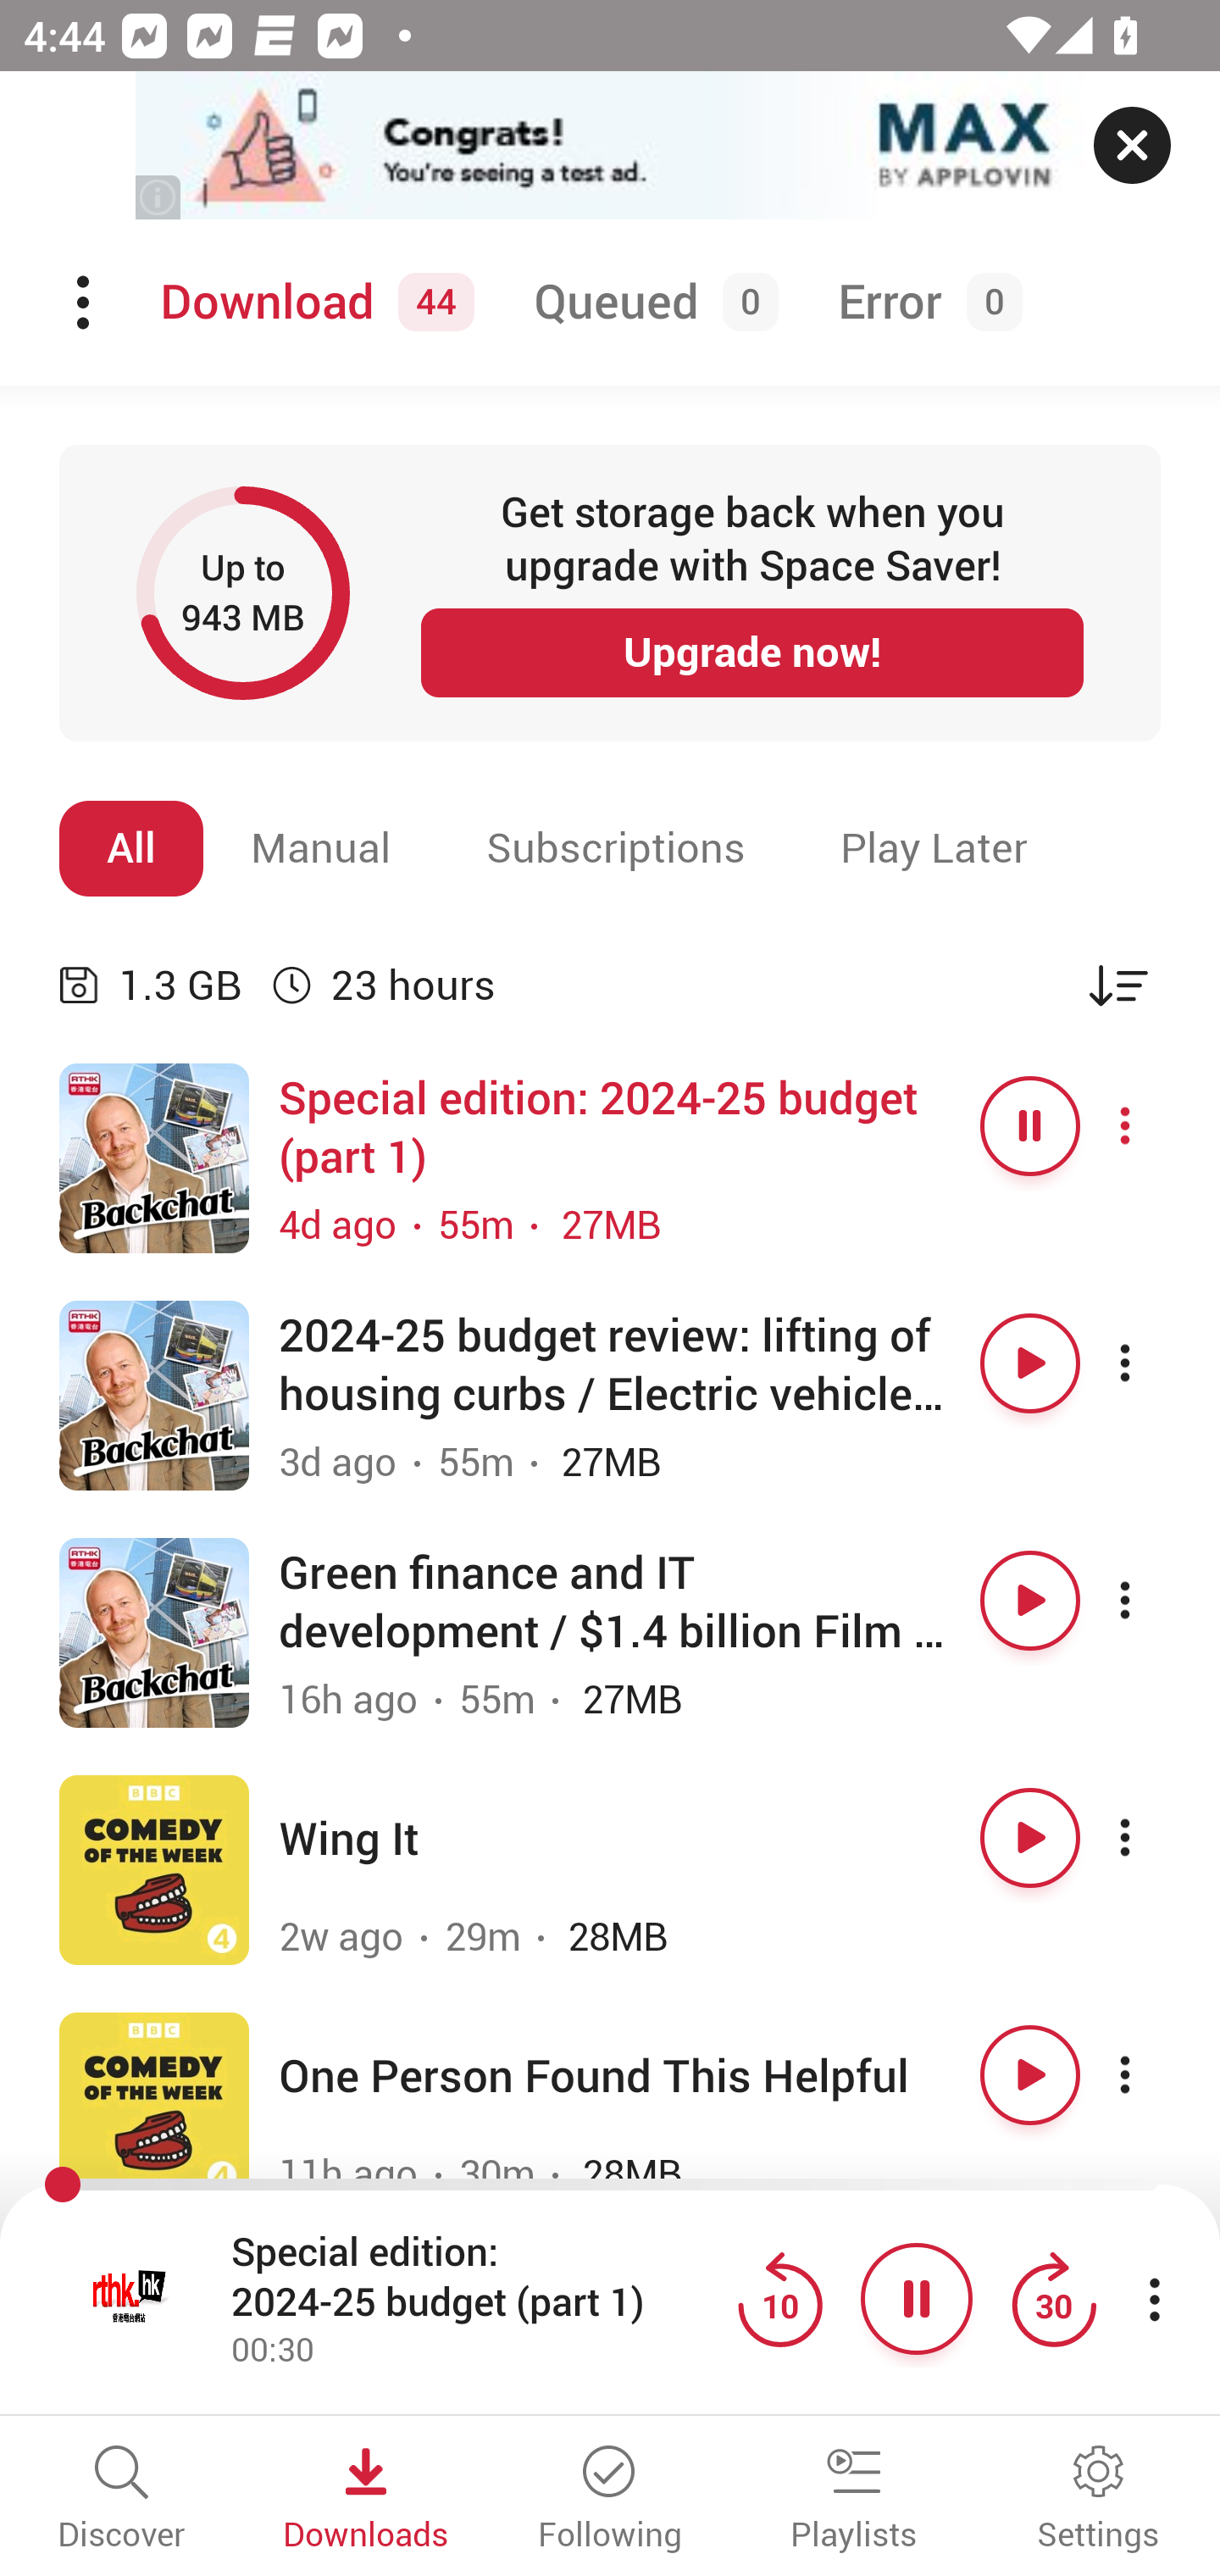  Describe the element at coordinates (1030, 1364) in the screenshot. I see `Play button` at that location.